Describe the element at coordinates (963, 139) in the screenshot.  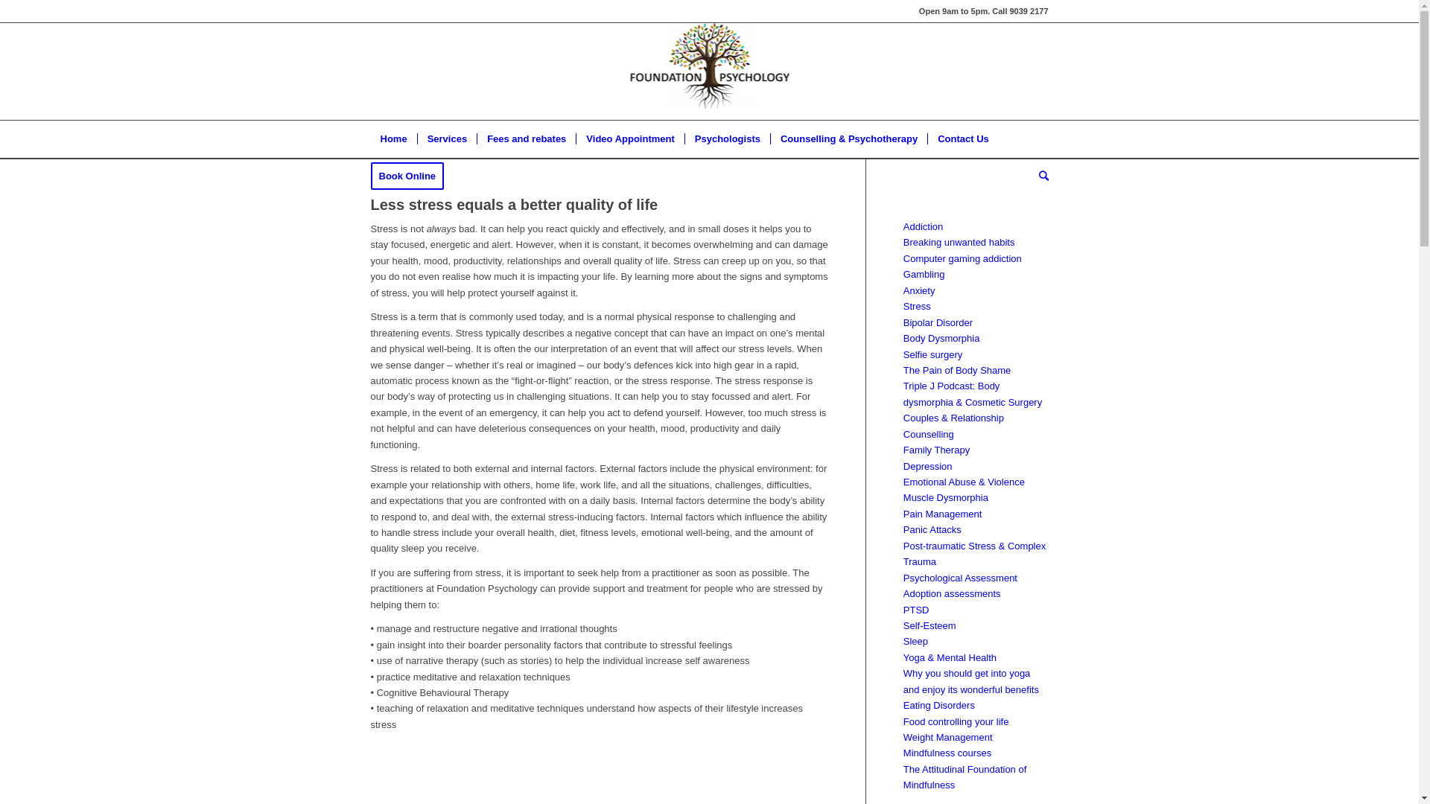
I see `Contact Us` at that location.